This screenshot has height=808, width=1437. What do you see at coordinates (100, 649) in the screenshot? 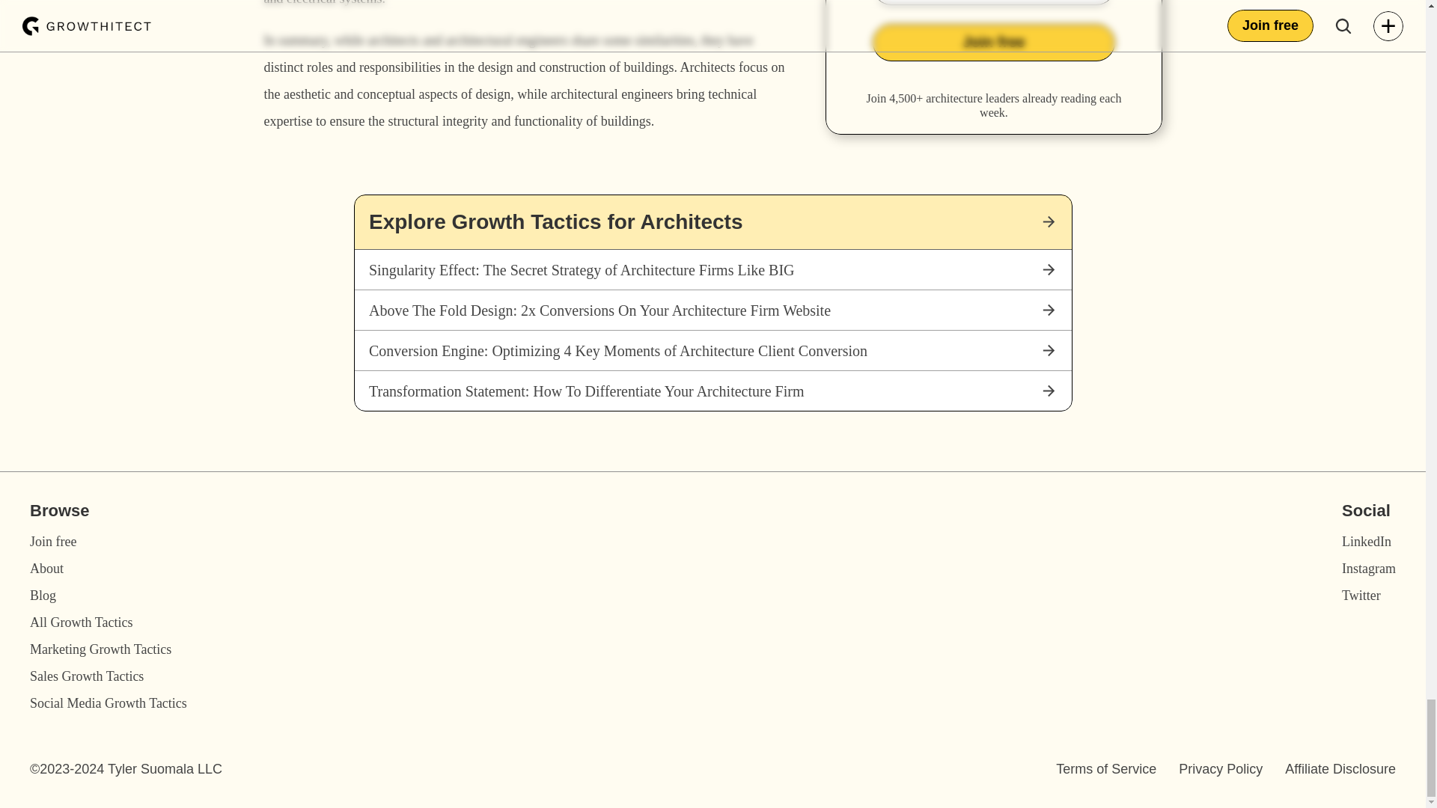
I see `Marketing Growth Tactics` at bounding box center [100, 649].